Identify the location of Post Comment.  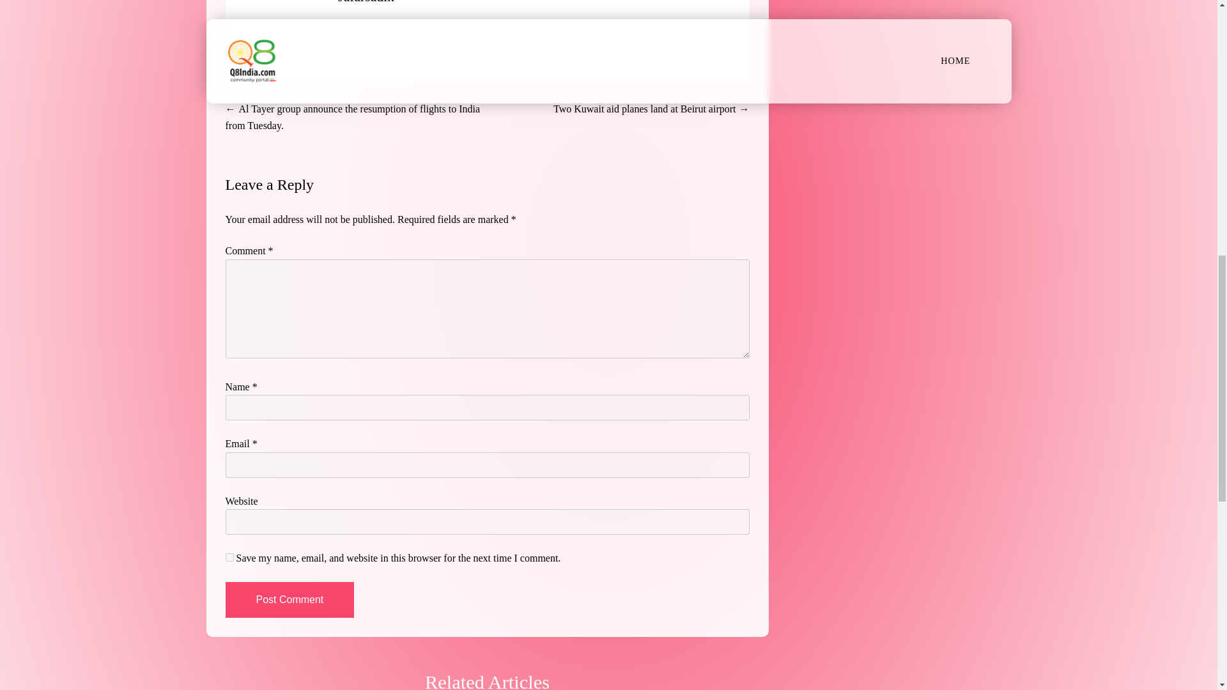
(289, 599).